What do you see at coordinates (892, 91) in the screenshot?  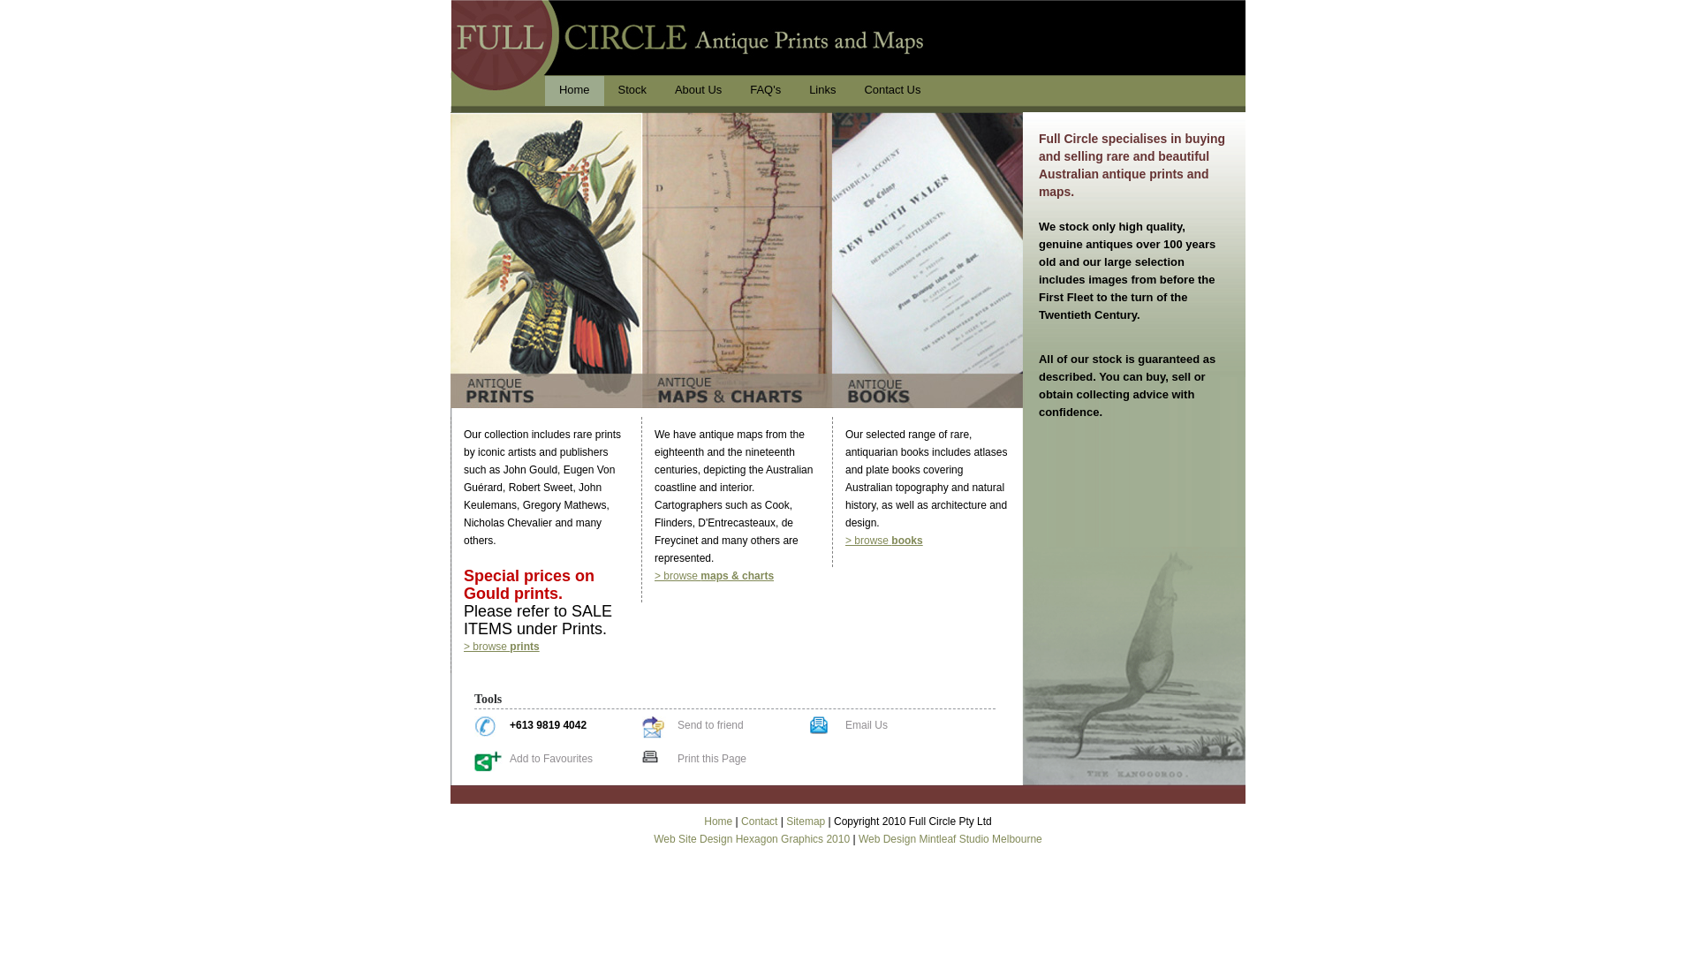 I see `Contact Us` at bounding box center [892, 91].